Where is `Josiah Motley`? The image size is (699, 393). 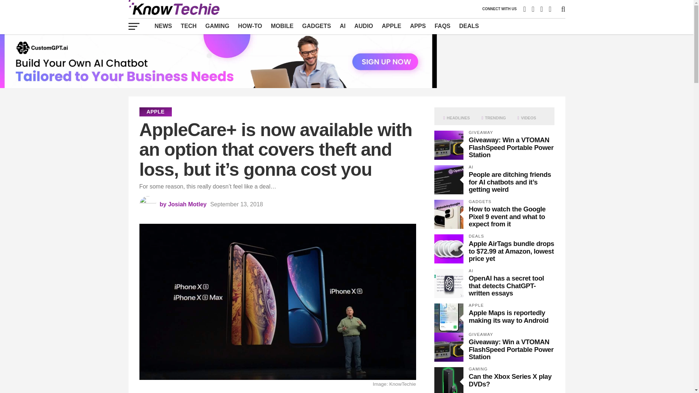
Josiah Motley is located at coordinates (187, 204).